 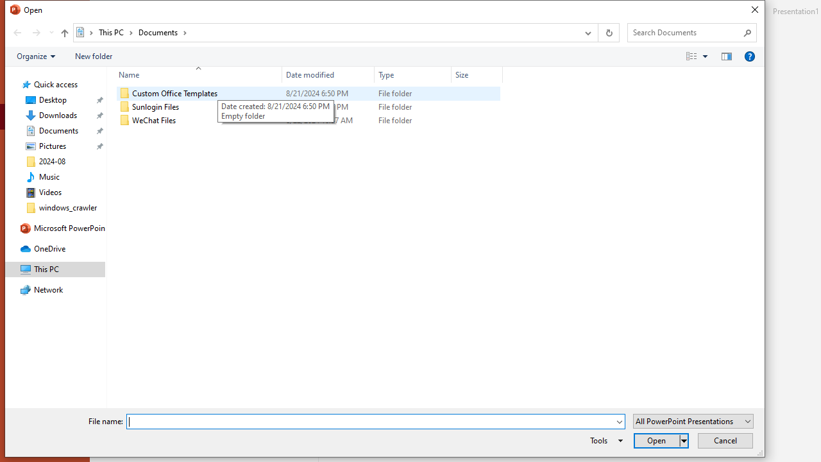 What do you see at coordinates (115, 32) in the screenshot?
I see `This PC` at bounding box center [115, 32].